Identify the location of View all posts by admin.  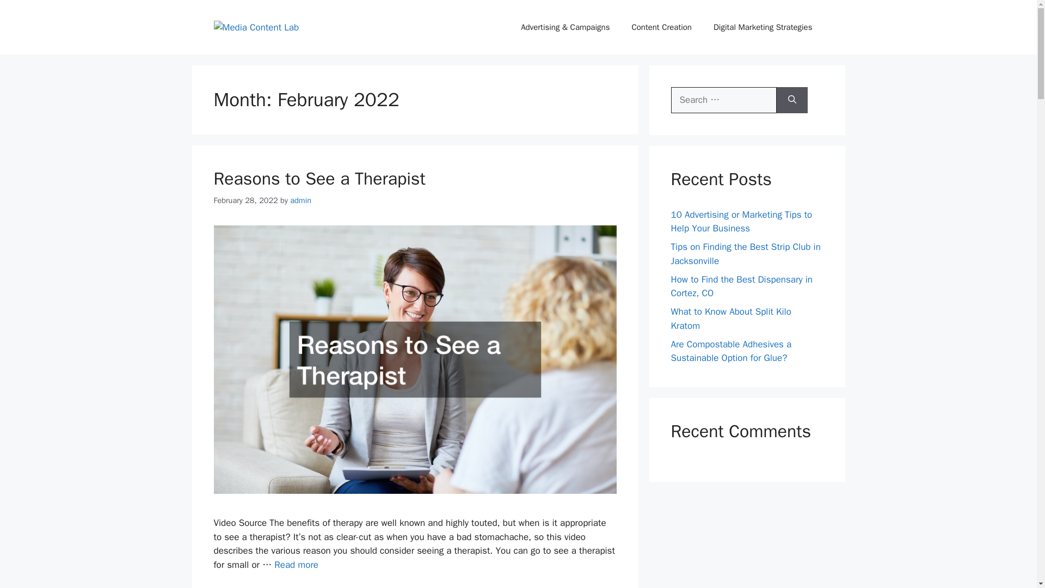
(300, 200).